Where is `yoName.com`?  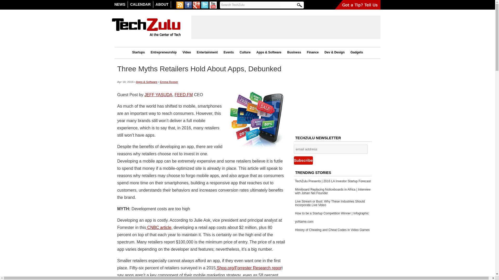 yoName.com is located at coordinates (304, 221).